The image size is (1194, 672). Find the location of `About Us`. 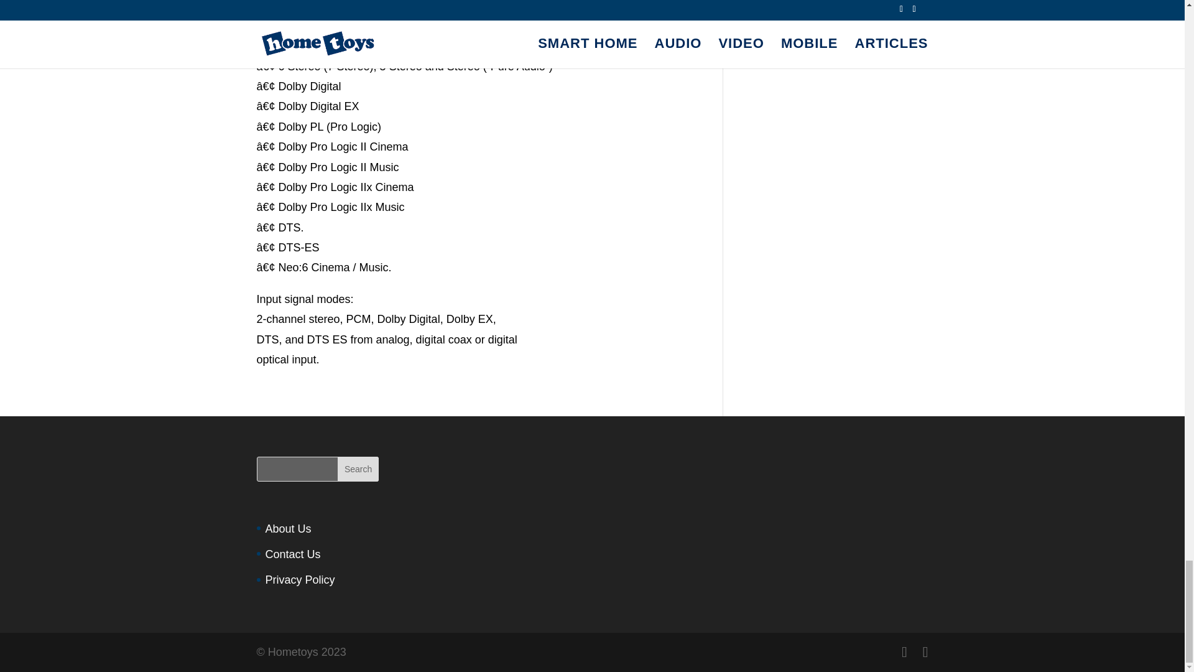

About Us is located at coordinates (287, 529).